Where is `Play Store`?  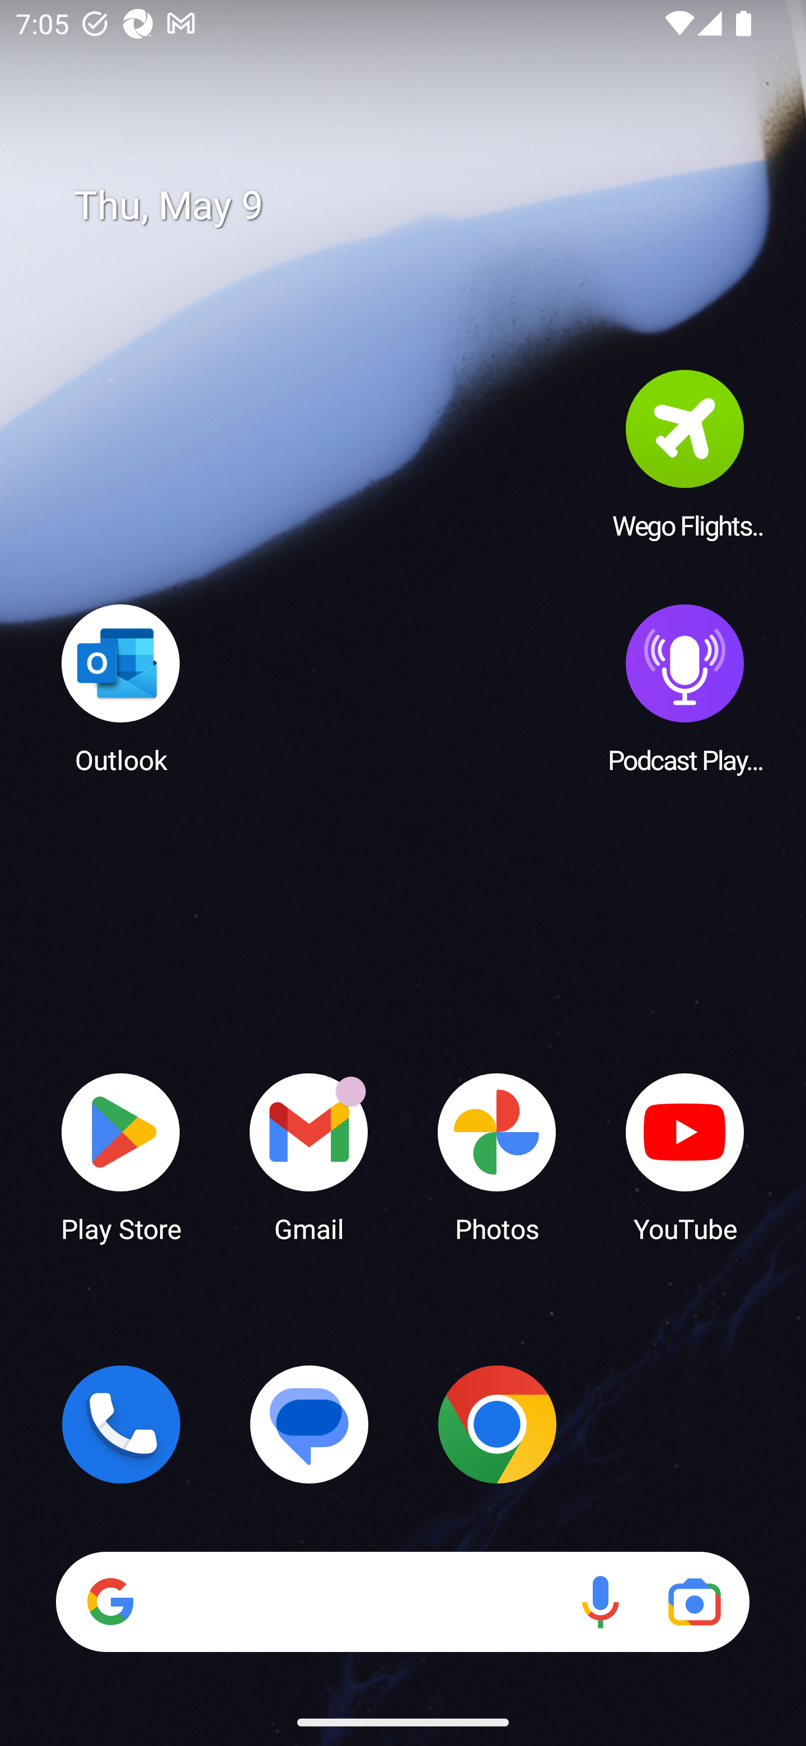
Play Store is located at coordinates (121, 1156).